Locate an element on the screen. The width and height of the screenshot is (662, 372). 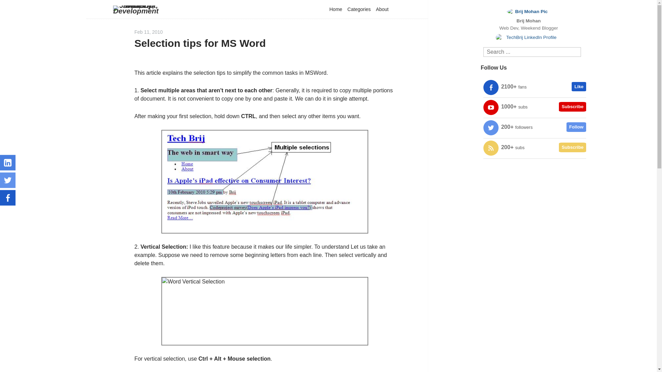
About is located at coordinates (382, 9).